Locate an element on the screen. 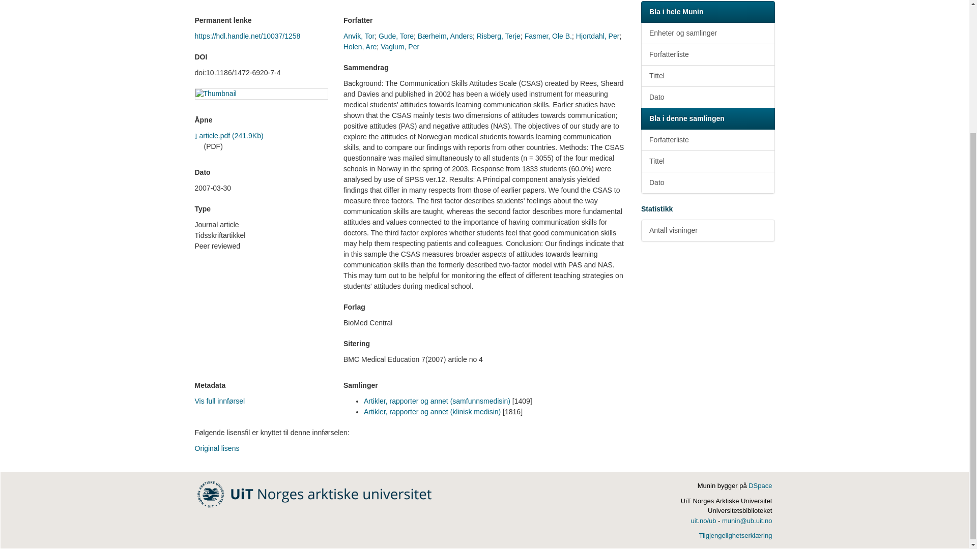  Original lisens is located at coordinates (217, 448).